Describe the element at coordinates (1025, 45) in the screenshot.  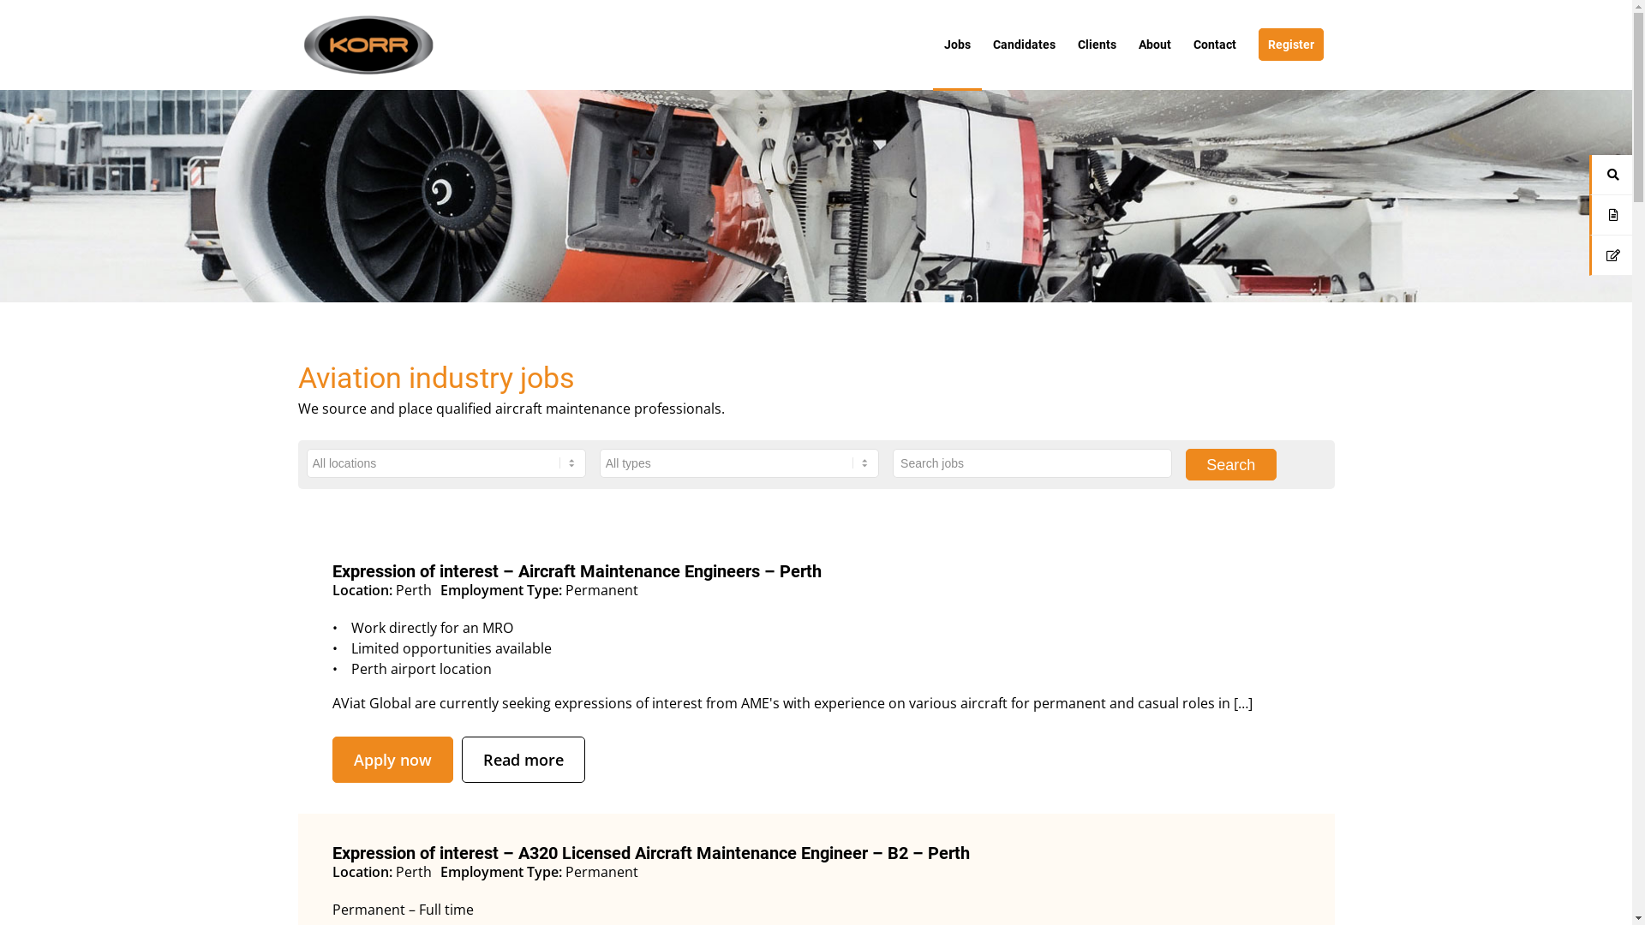
I see `Candidates` at that location.